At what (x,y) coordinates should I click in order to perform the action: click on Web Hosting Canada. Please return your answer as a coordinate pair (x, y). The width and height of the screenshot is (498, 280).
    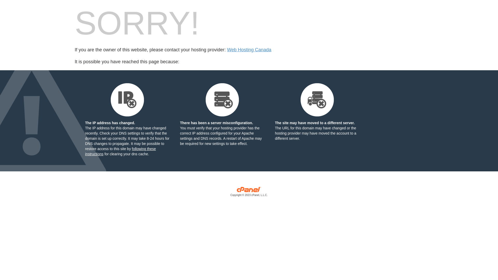
    Looking at the image, I should click on (249, 50).